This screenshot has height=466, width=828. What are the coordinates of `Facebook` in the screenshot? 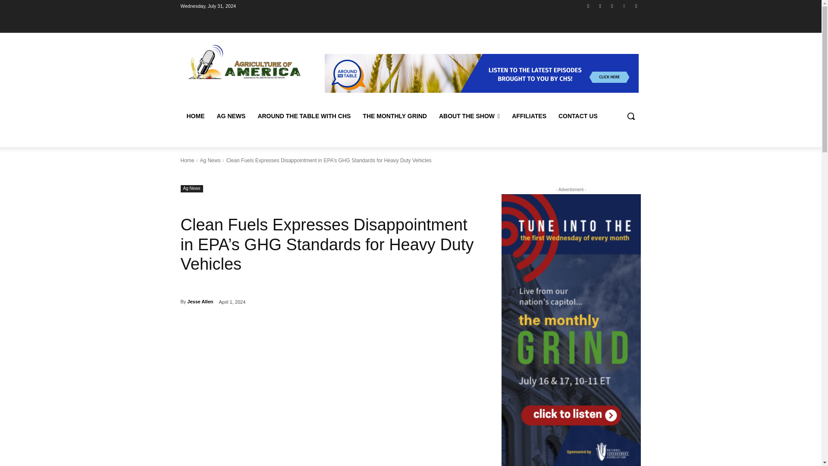 It's located at (588, 6).